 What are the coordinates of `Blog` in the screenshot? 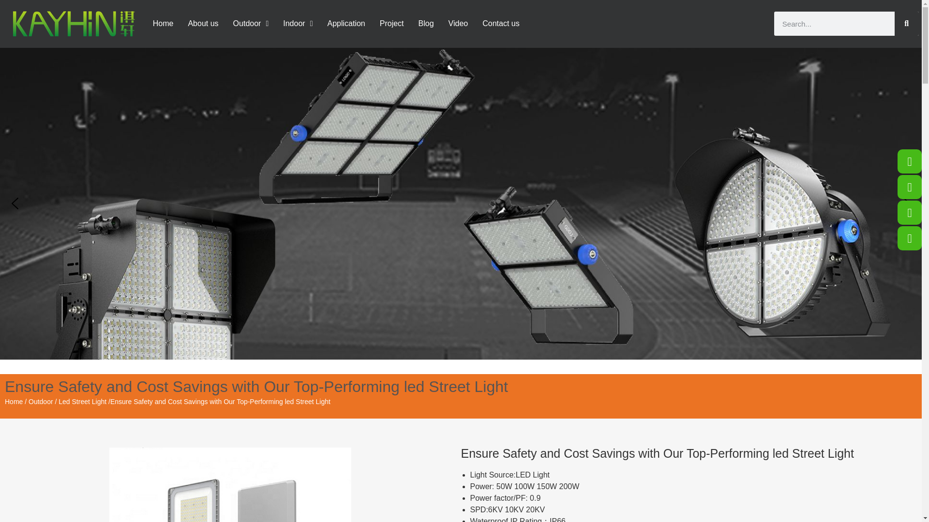 It's located at (426, 23).